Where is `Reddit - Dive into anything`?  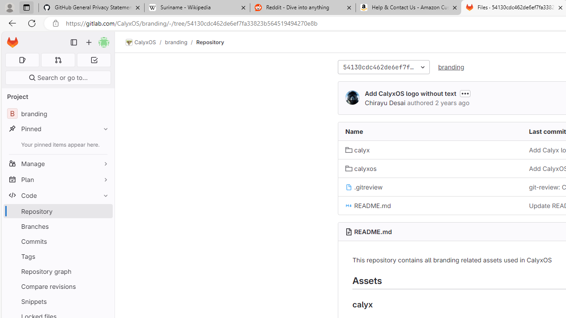
Reddit - Dive into anything is located at coordinates (302, 8).